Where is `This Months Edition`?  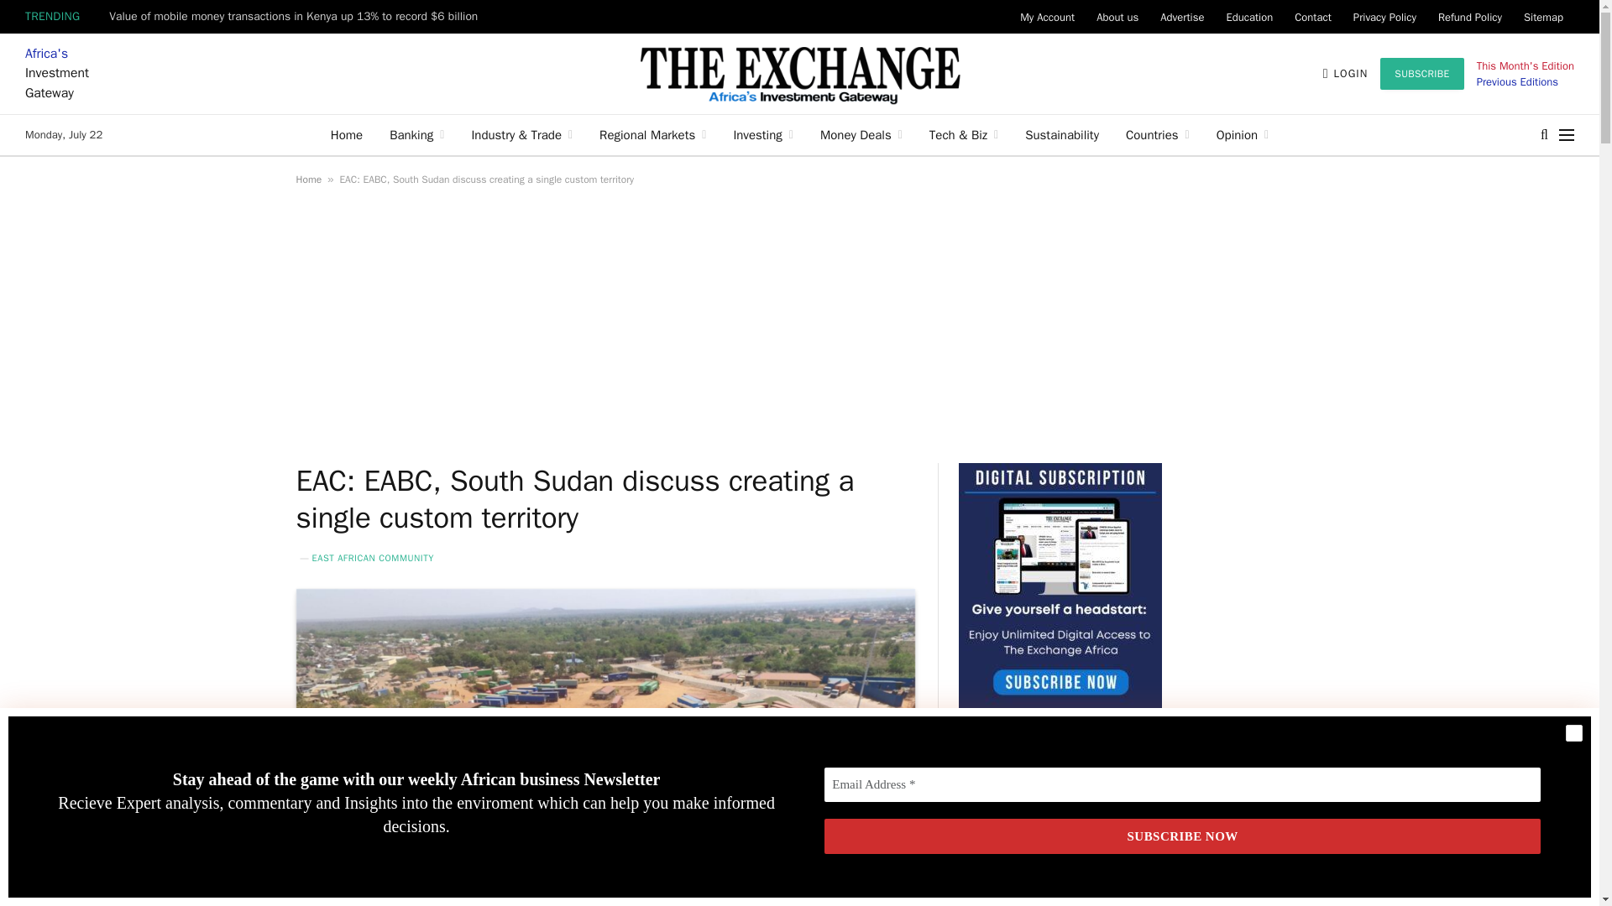
This Months Edition is located at coordinates (1525, 65).